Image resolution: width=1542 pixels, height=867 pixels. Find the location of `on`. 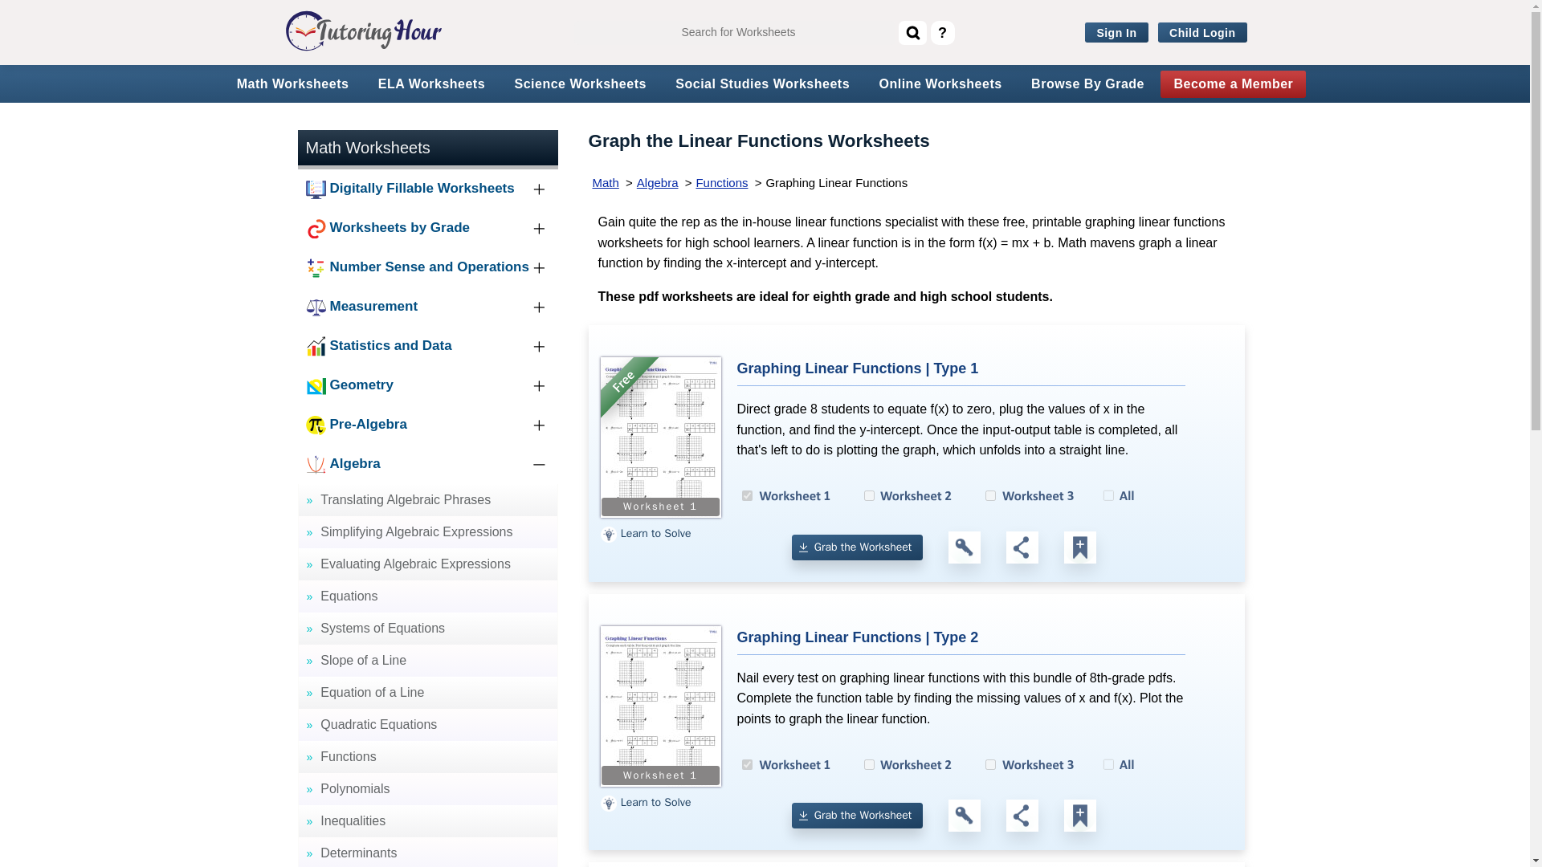

on is located at coordinates (747, 496).